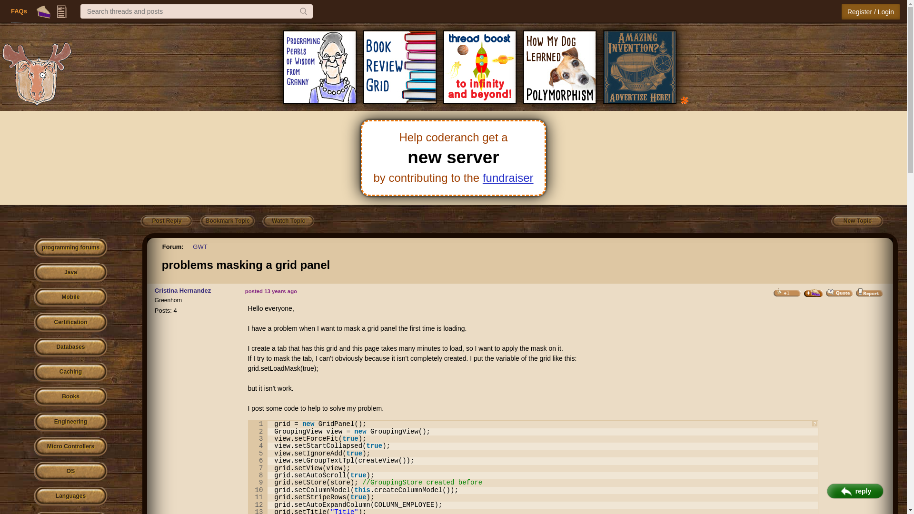 Image resolution: width=914 pixels, height=514 pixels. What do you see at coordinates (70, 496) in the screenshot?
I see `Languages` at bounding box center [70, 496].